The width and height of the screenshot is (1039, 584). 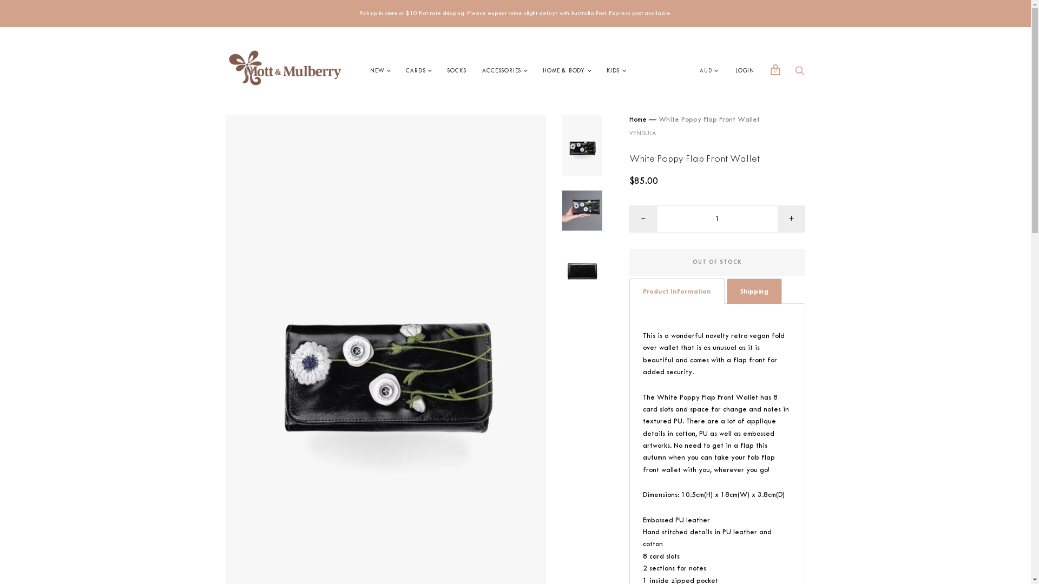 What do you see at coordinates (377, 71) in the screenshot?
I see `NEW` at bounding box center [377, 71].